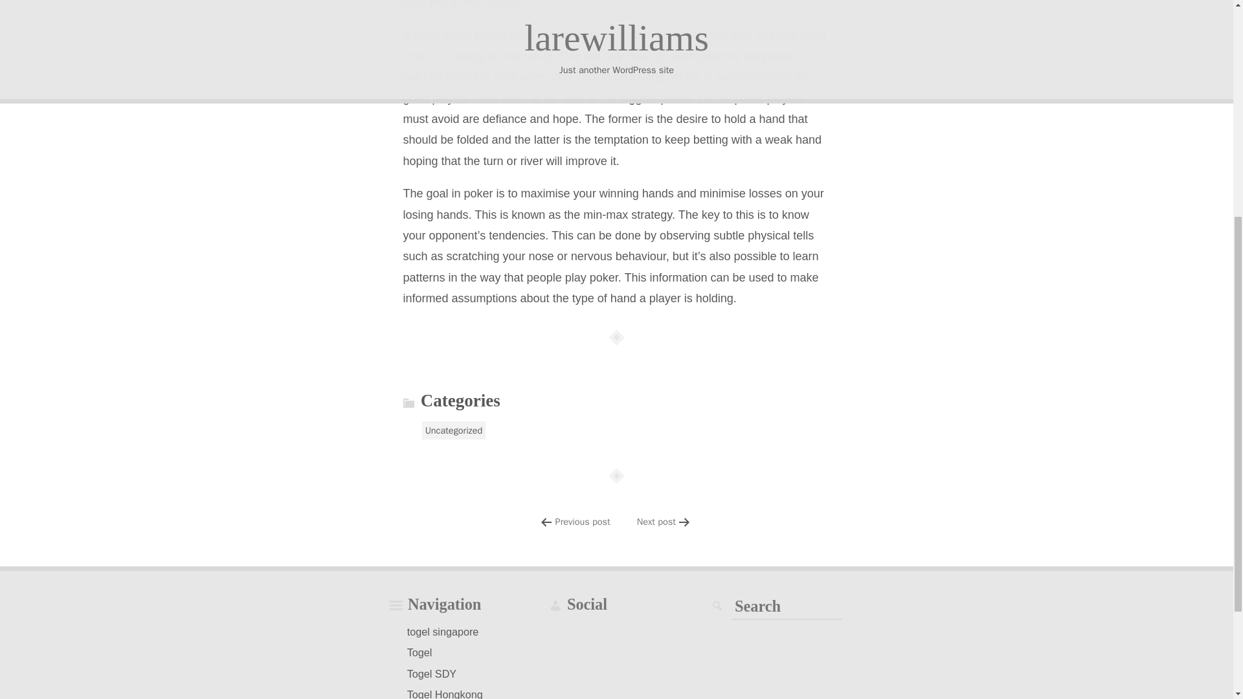 The height and width of the screenshot is (699, 1243). What do you see at coordinates (432, 674) in the screenshot?
I see `Togel SDY` at bounding box center [432, 674].